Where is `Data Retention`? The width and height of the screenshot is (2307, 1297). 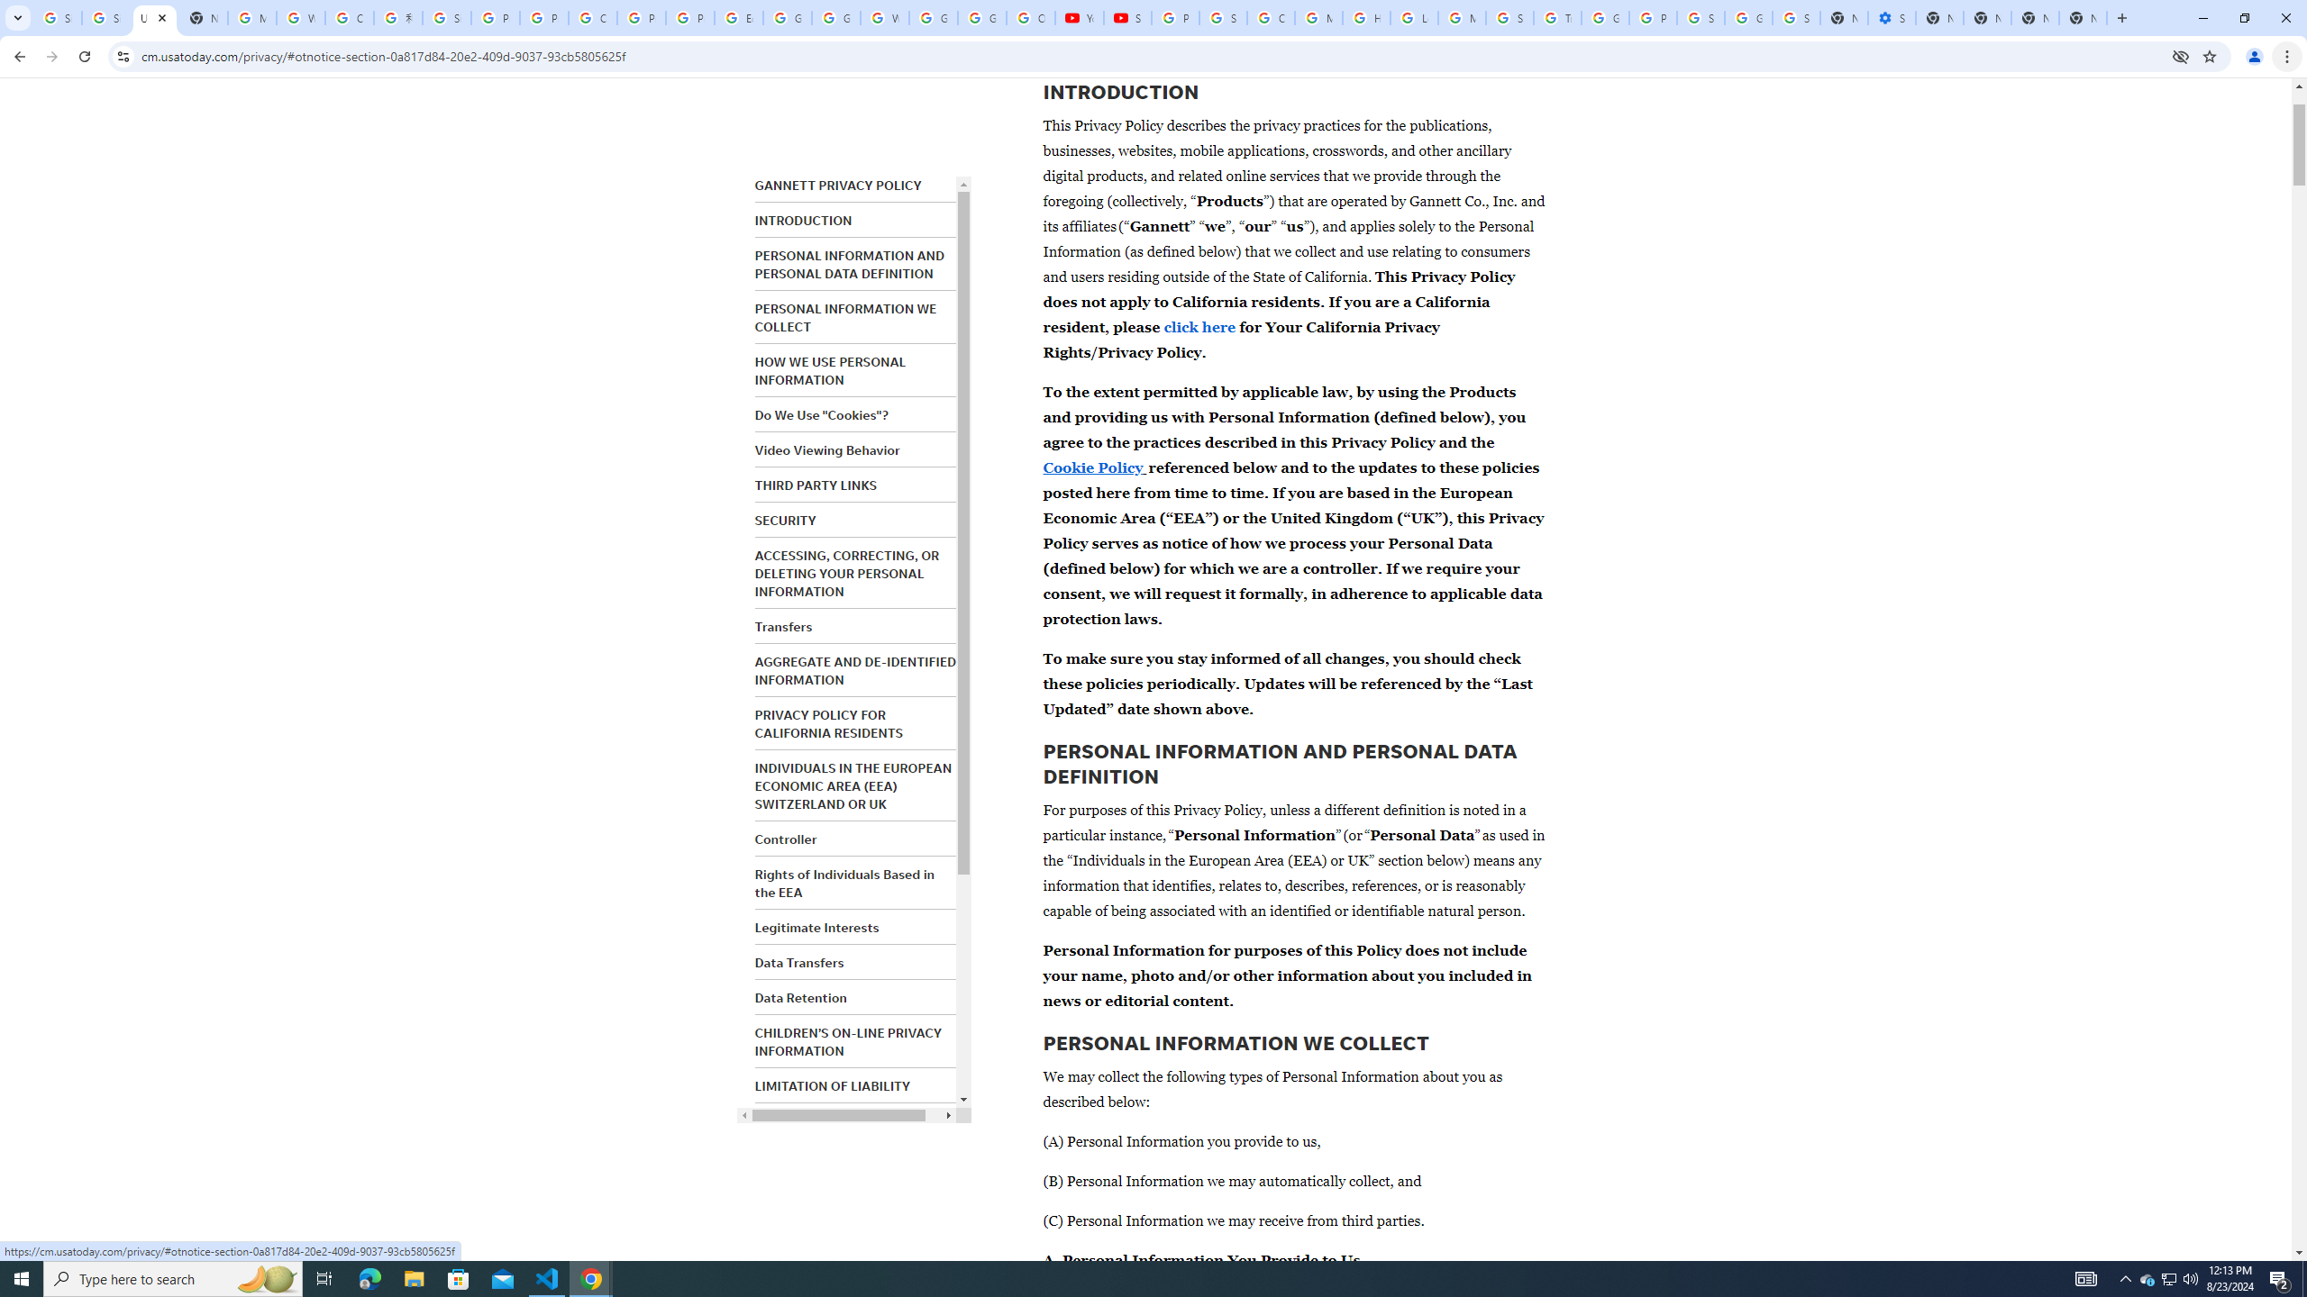
Data Retention is located at coordinates (800, 998).